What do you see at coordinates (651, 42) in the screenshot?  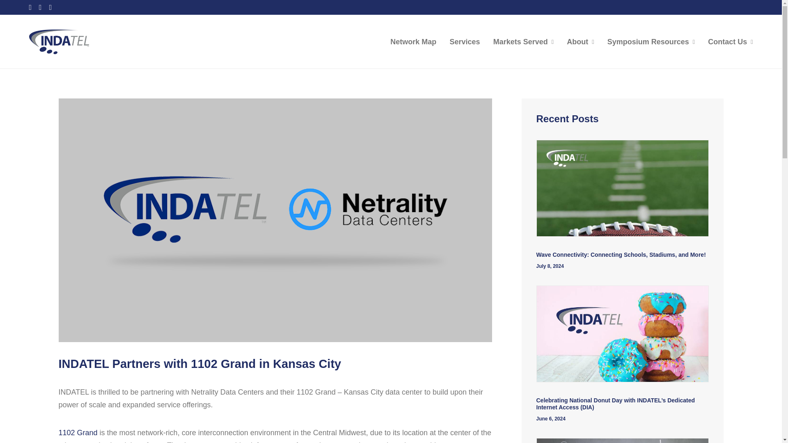 I see `Symposium Resources` at bounding box center [651, 42].